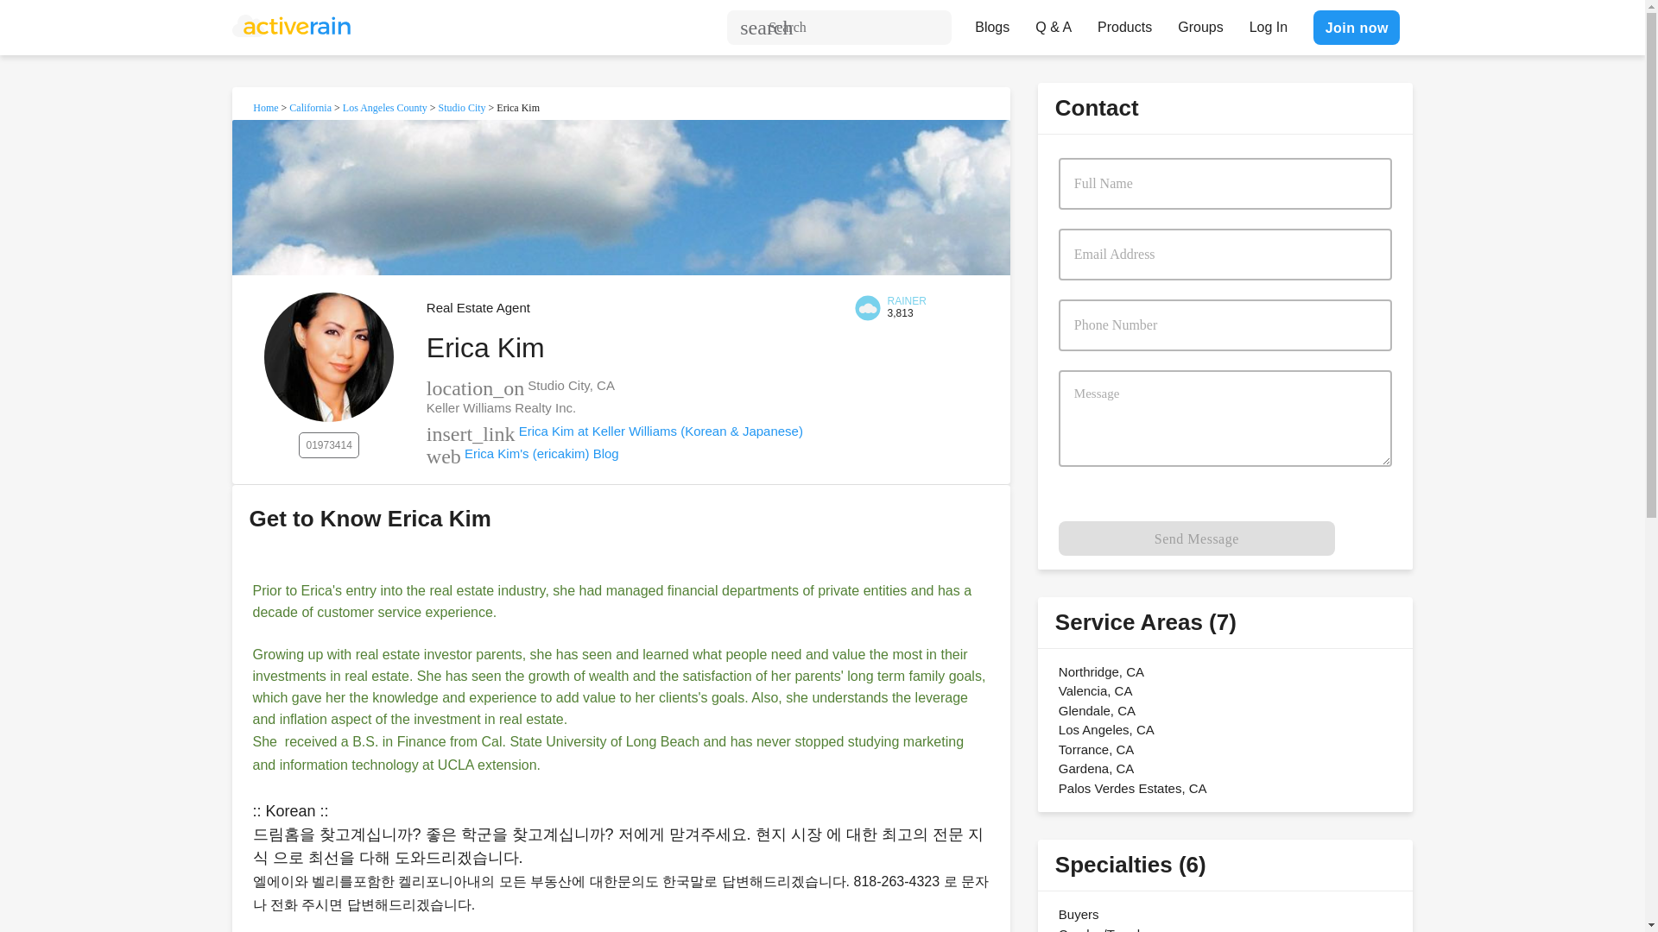 The image size is (1658, 932). What do you see at coordinates (991, 22) in the screenshot?
I see `Blogs` at bounding box center [991, 22].